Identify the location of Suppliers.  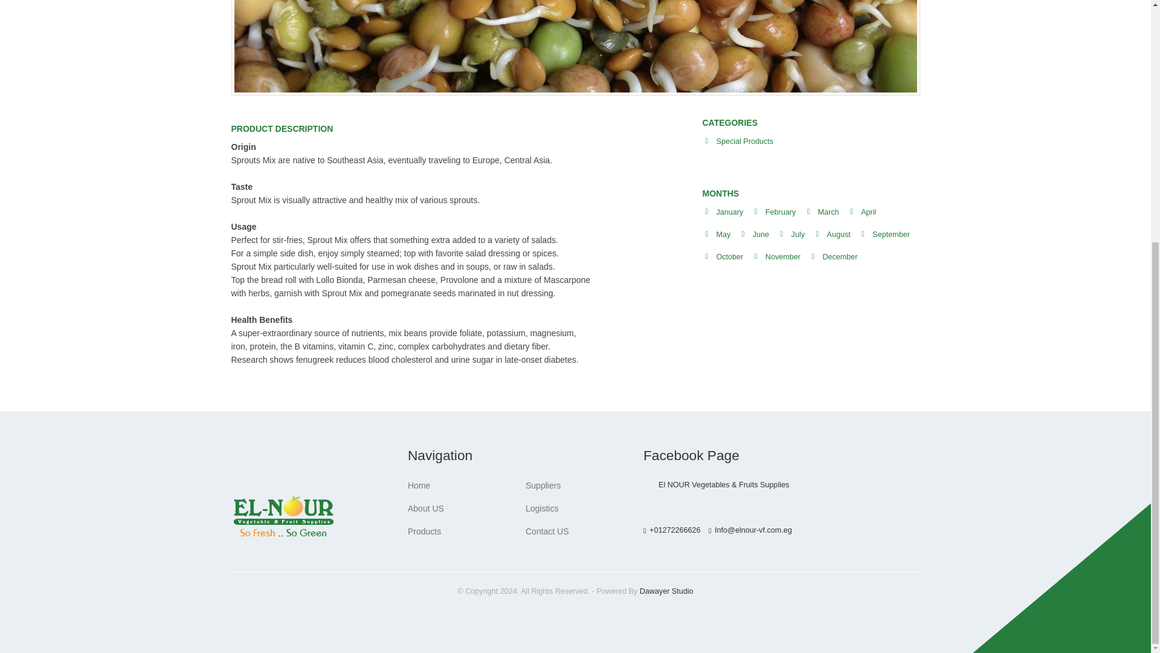
(543, 485).